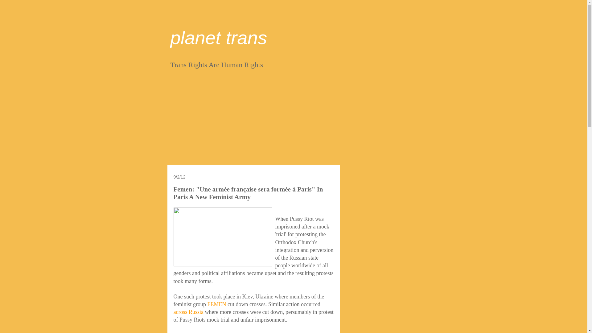 Image resolution: width=592 pixels, height=333 pixels. Describe the element at coordinates (216, 304) in the screenshot. I see `FEMEN` at that location.